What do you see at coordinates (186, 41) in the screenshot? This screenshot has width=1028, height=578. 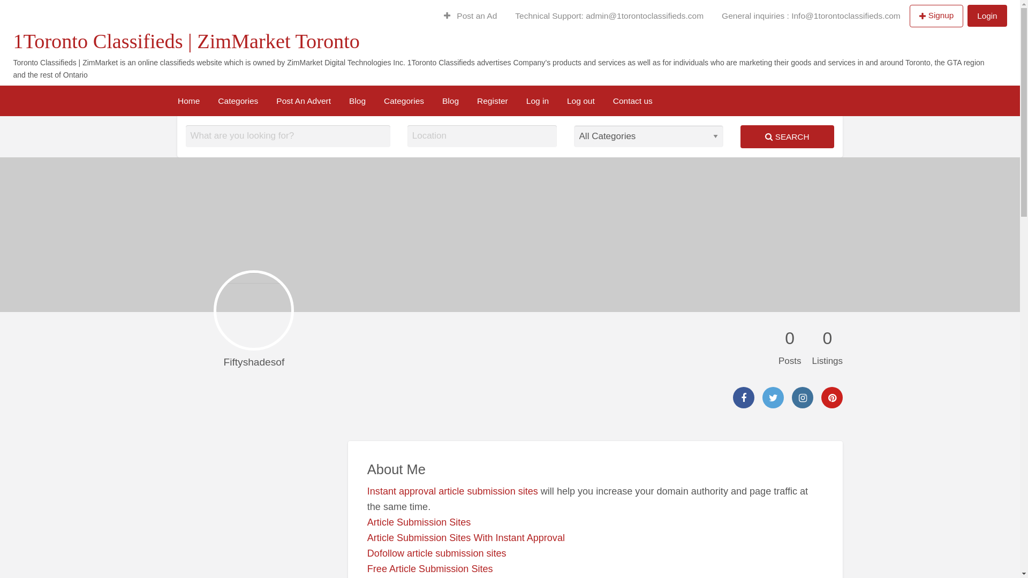 I see `1Toronto Classifieds | ZimMarket Toronto` at bounding box center [186, 41].